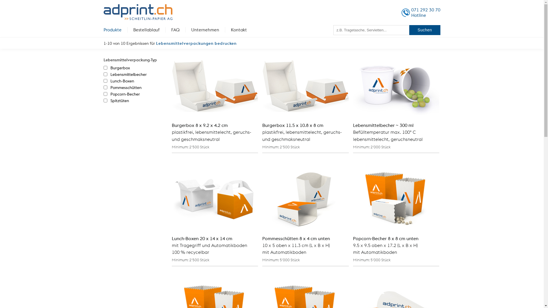 The width and height of the screenshot is (548, 308). What do you see at coordinates (117, 68) in the screenshot?
I see `Burgerbox` at bounding box center [117, 68].